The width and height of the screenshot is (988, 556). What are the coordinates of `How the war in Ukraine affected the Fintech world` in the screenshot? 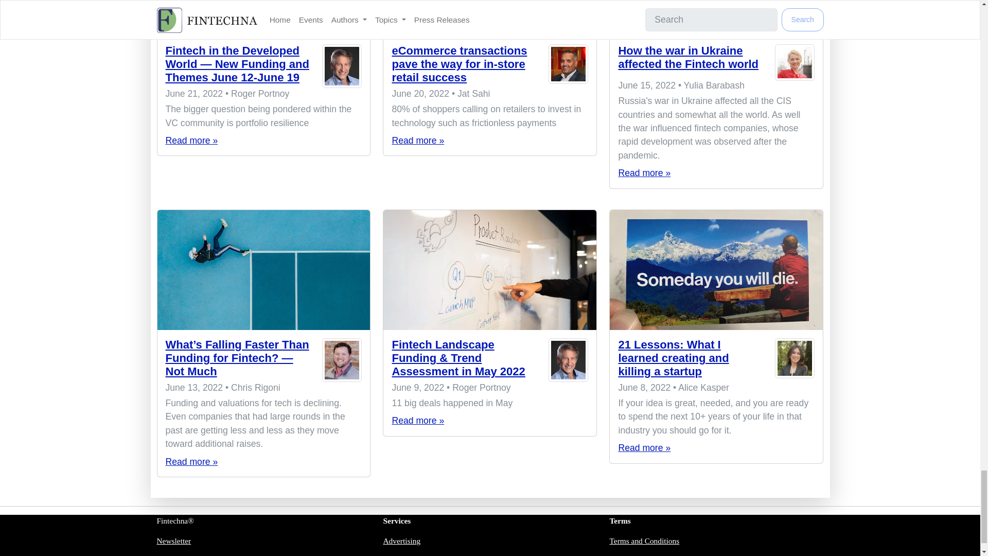 It's located at (644, 173).